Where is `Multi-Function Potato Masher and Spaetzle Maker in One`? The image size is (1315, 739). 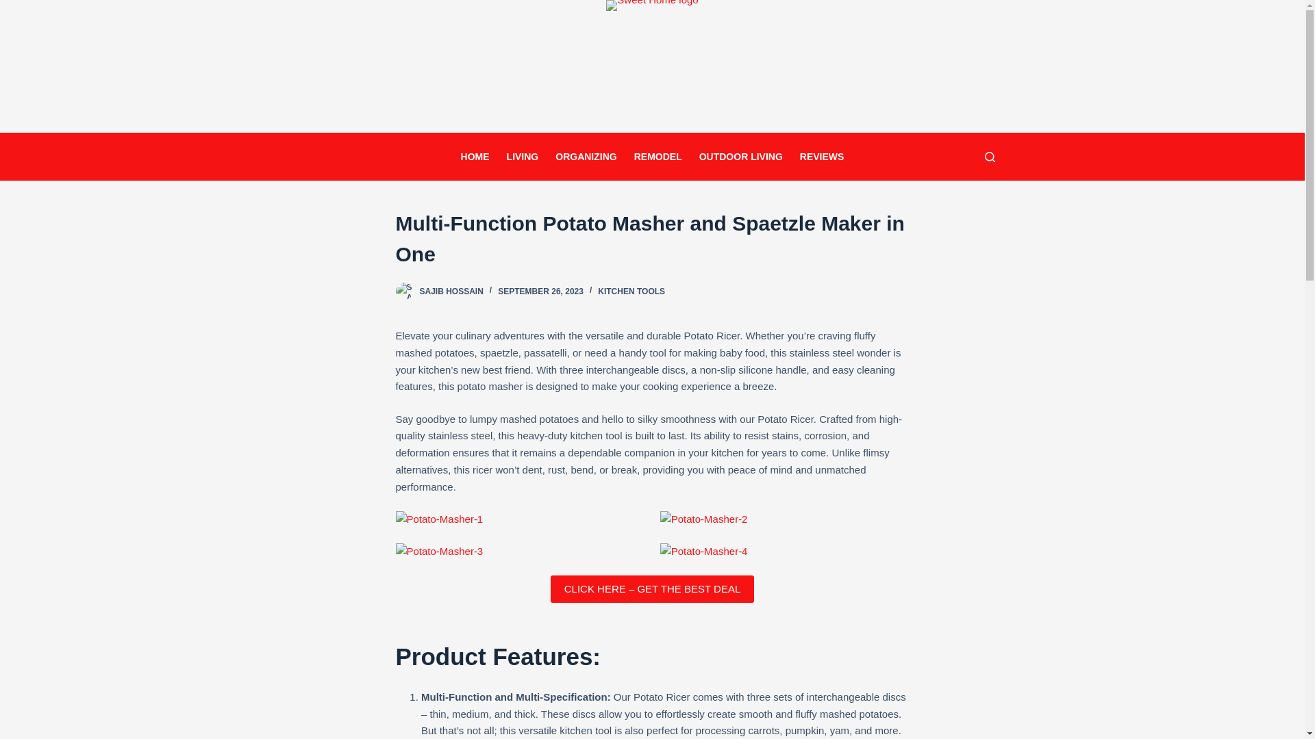 Multi-Function Potato Masher and Spaetzle Maker in One is located at coordinates (652, 238).